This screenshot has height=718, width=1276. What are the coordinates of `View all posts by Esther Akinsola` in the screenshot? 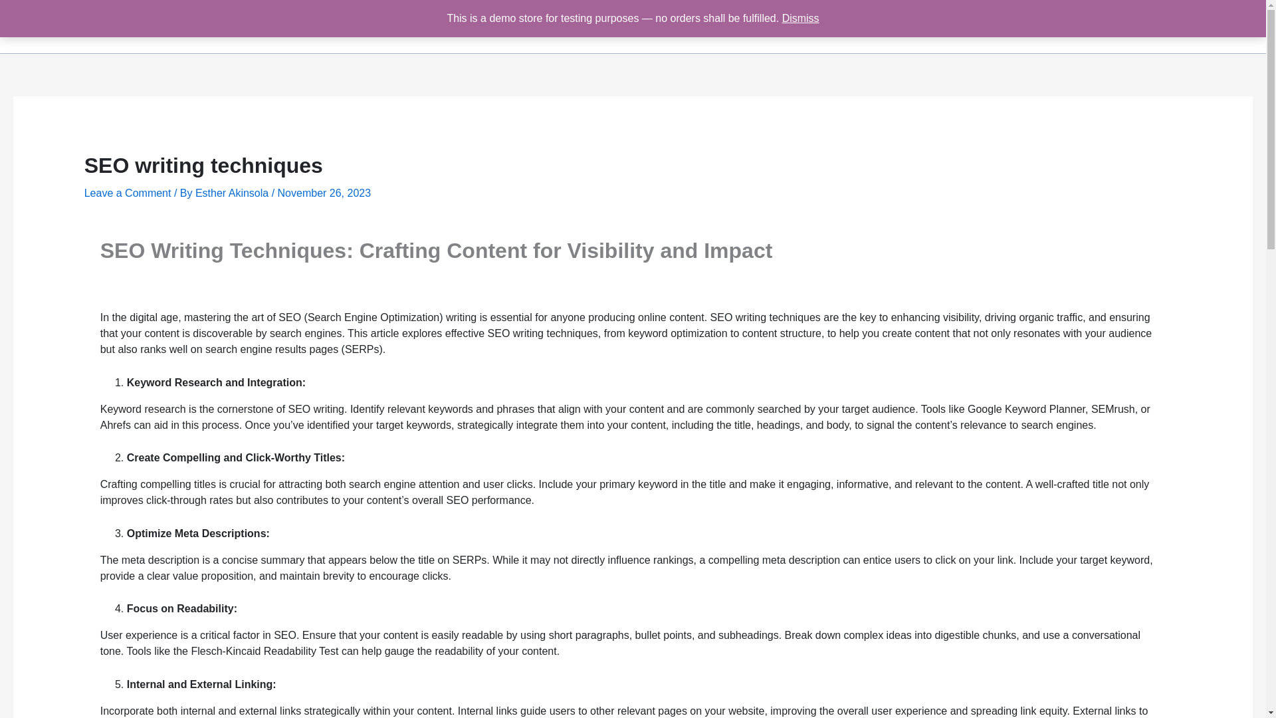 It's located at (233, 193).